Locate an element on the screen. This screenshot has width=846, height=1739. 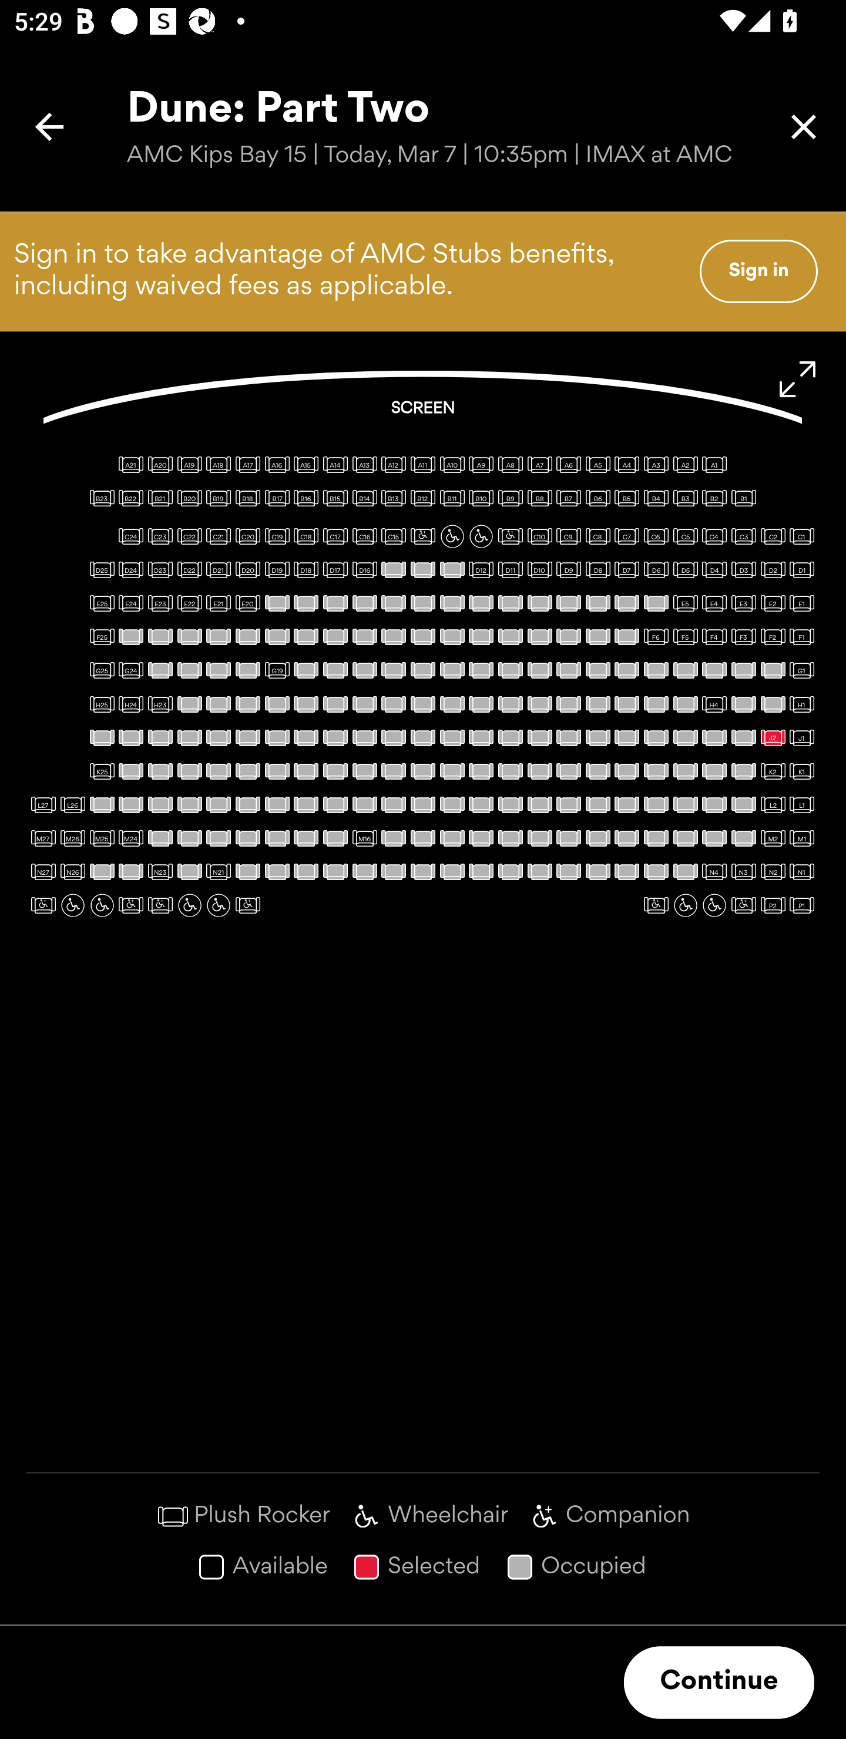
H23, Regular seat, available is located at coordinates (160, 704).